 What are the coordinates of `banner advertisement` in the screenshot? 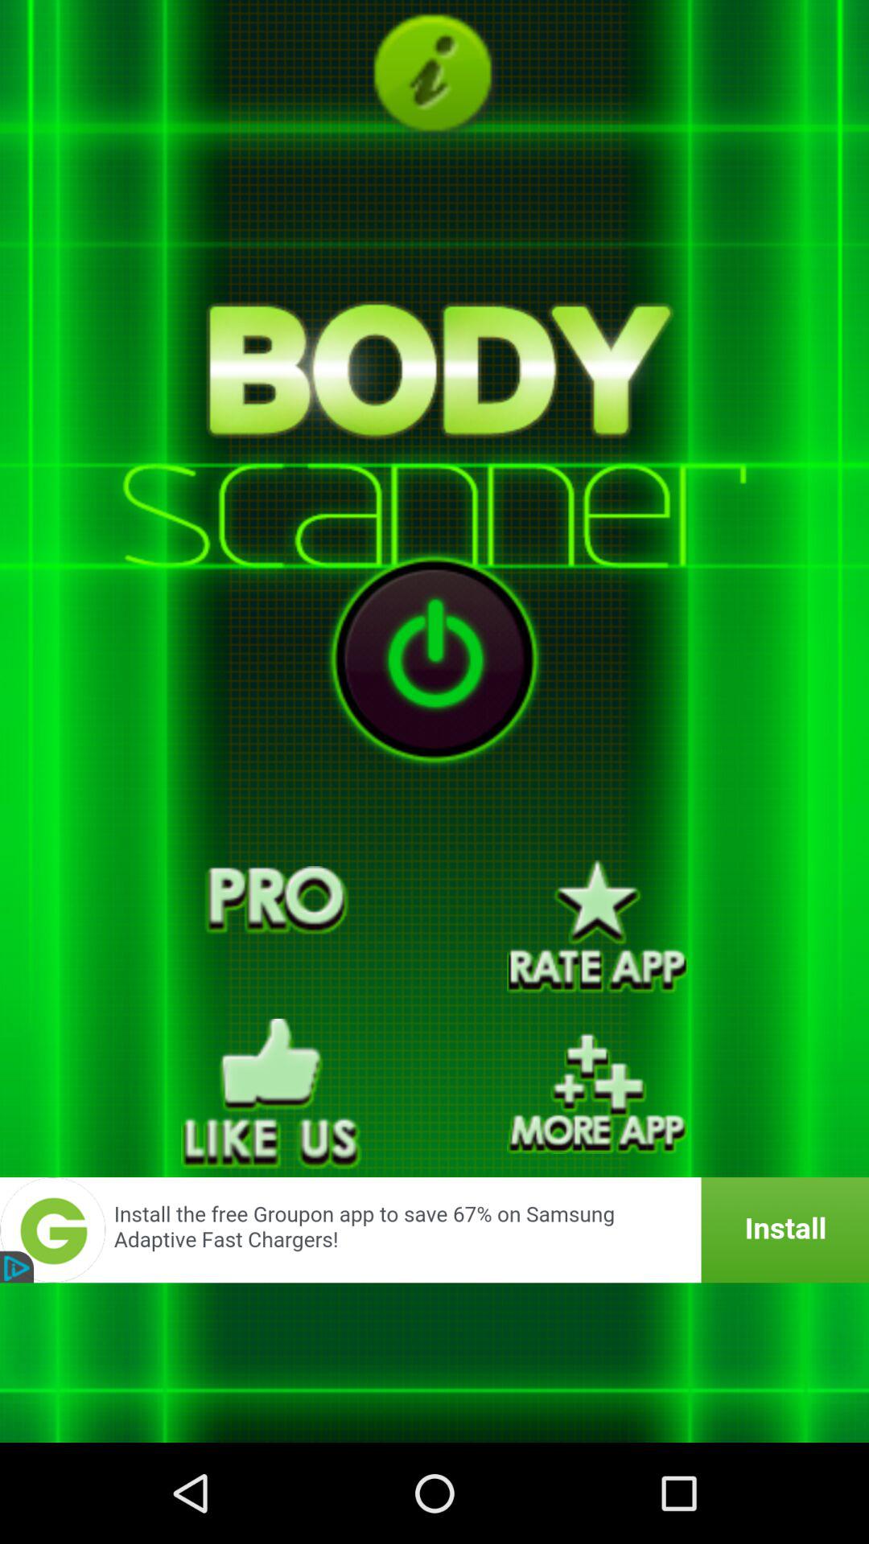 It's located at (434, 1230).